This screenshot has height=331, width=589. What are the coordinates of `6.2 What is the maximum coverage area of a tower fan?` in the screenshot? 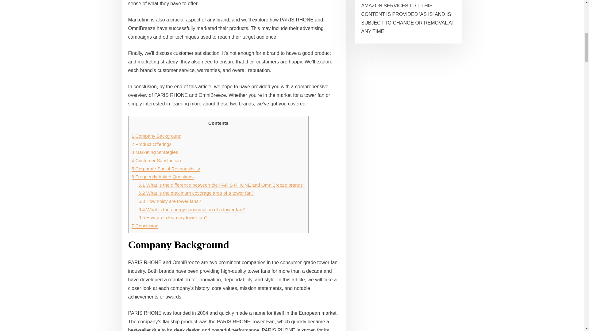 It's located at (196, 193).